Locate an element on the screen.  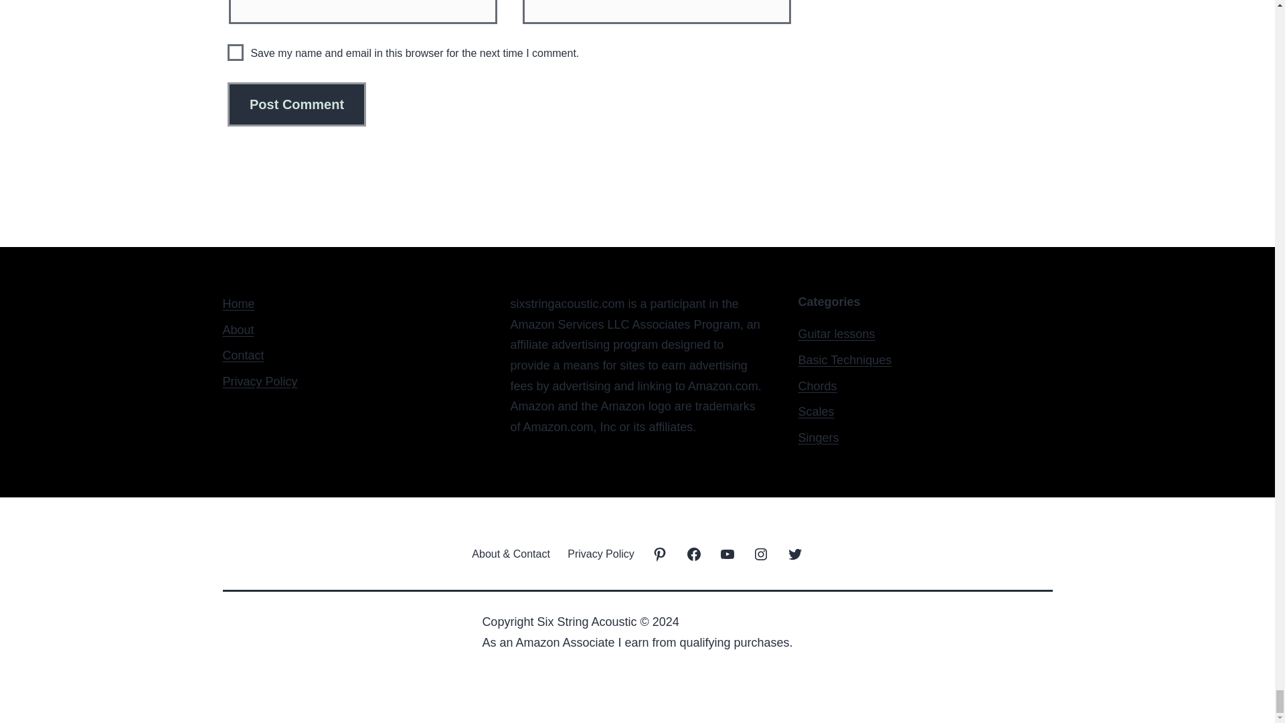
yes is located at coordinates (236, 52).